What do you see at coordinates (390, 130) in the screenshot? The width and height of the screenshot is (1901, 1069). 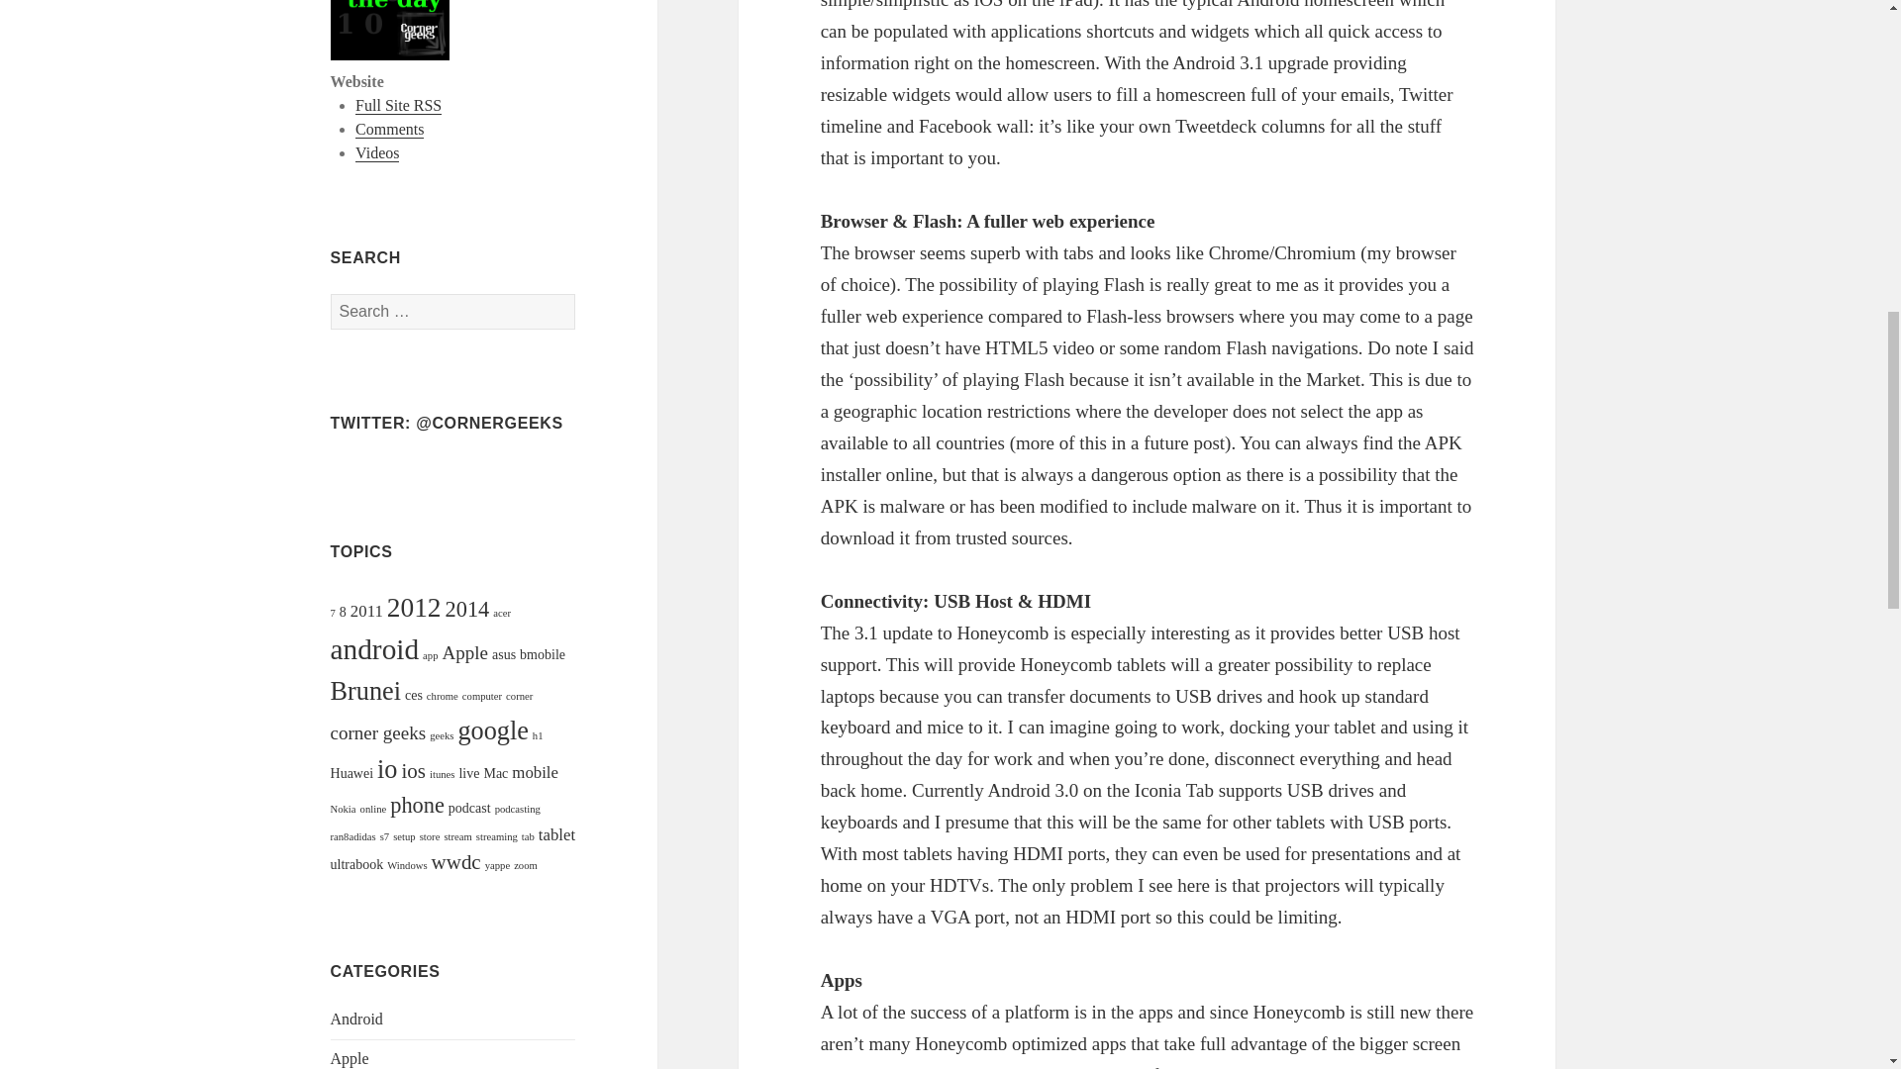 I see `Comments` at bounding box center [390, 130].